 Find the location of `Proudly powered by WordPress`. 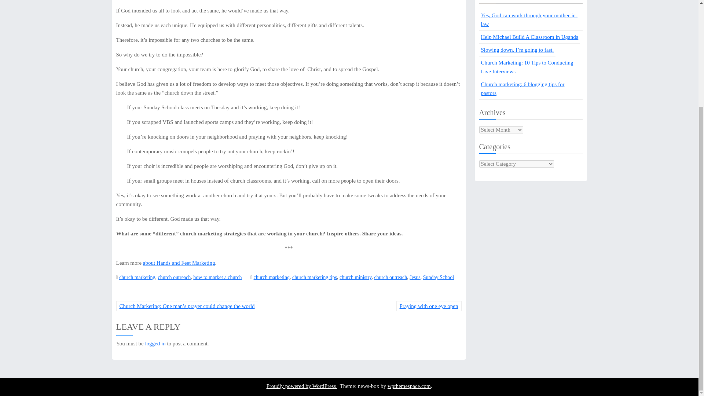

Proudly powered by WordPress is located at coordinates (301, 386).